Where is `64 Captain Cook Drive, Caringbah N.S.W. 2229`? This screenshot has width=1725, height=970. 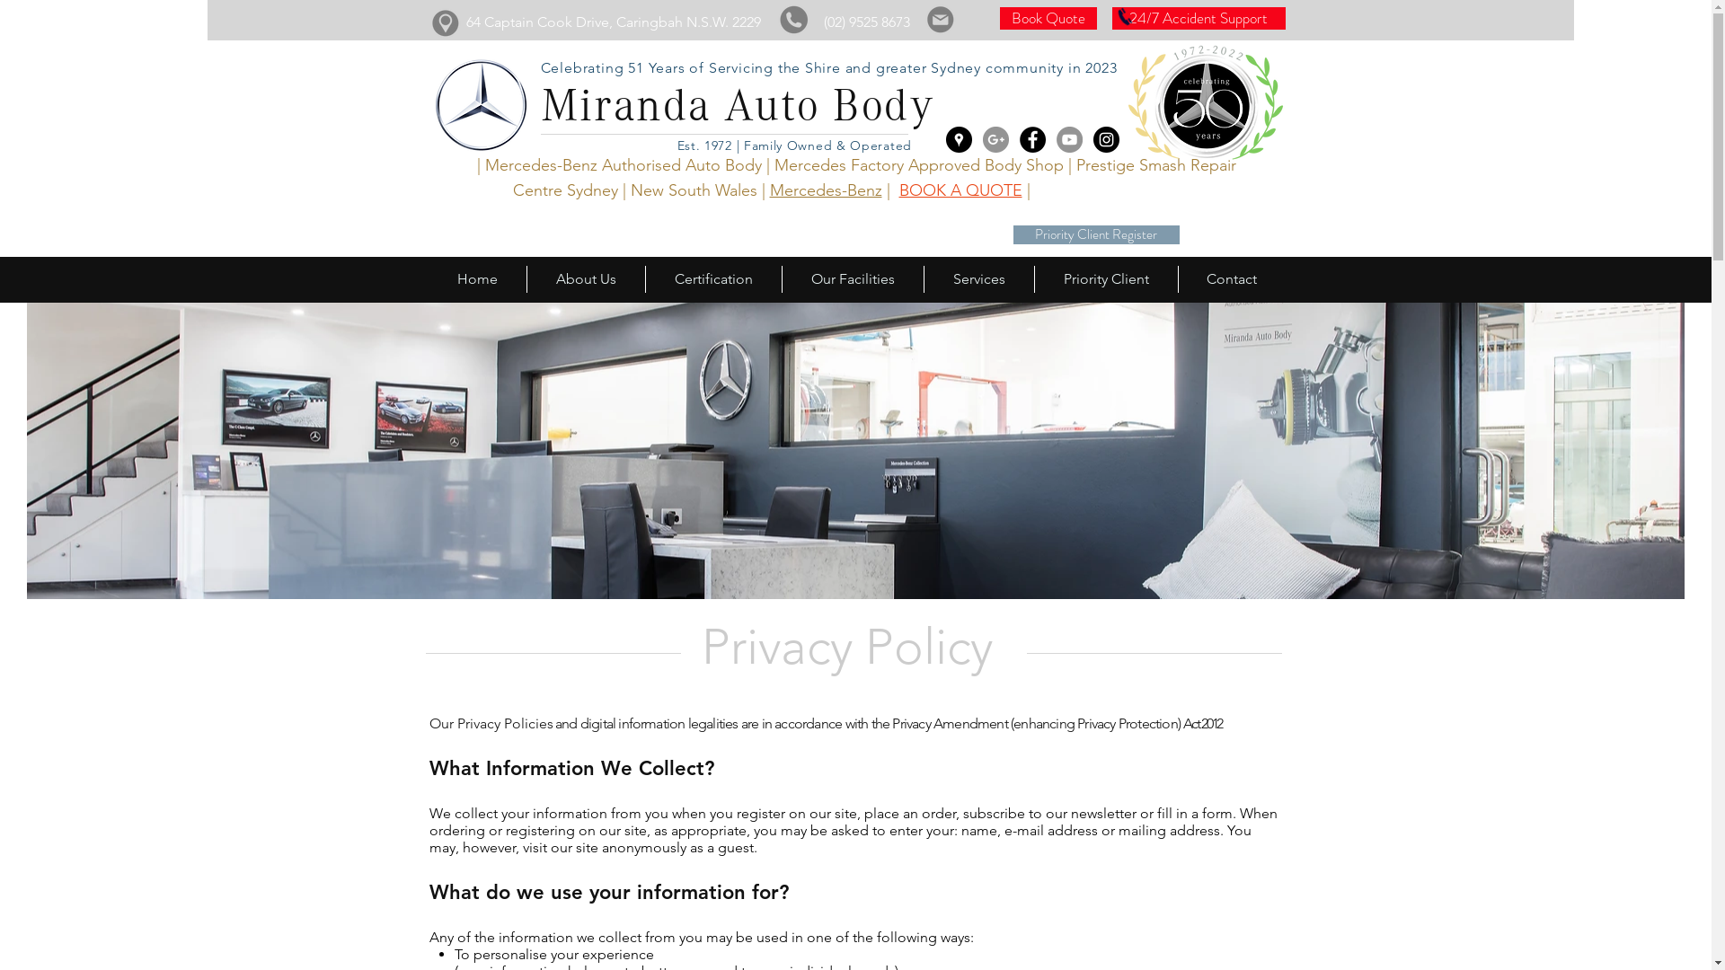
64 Captain Cook Drive, Caringbah N.S.W. 2229 is located at coordinates (613, 22).